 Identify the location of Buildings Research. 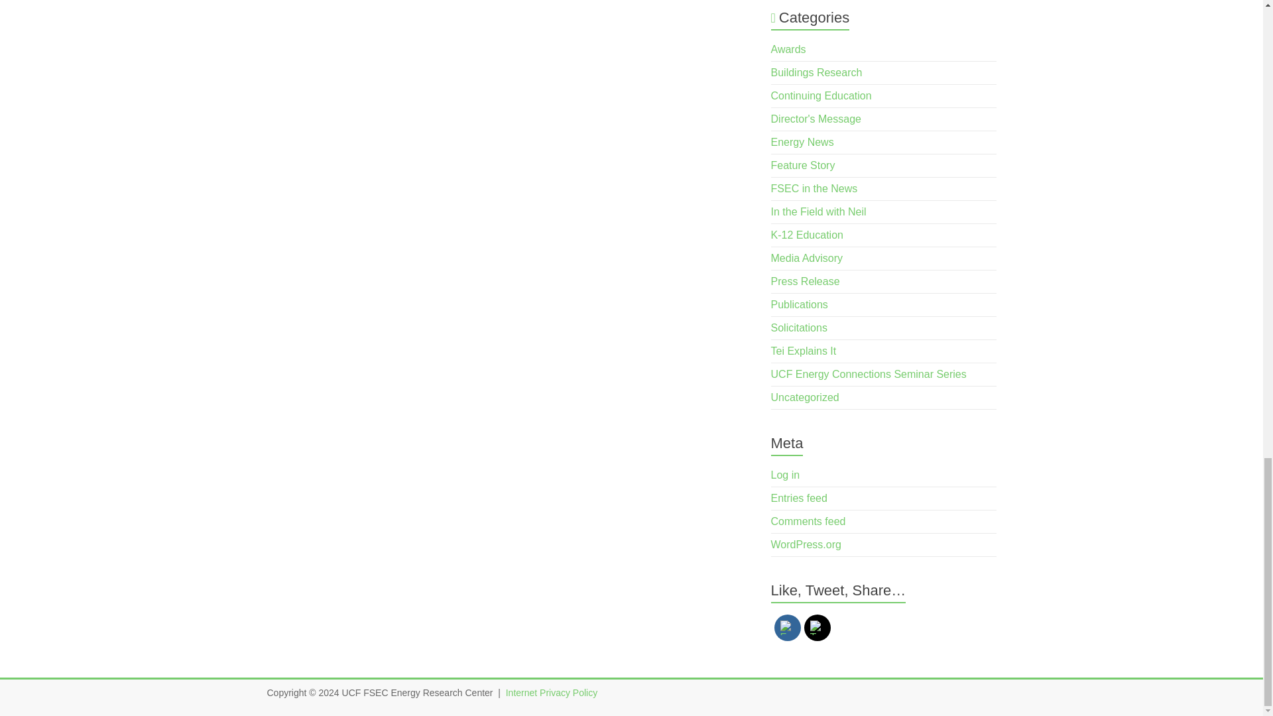
(817, 72).